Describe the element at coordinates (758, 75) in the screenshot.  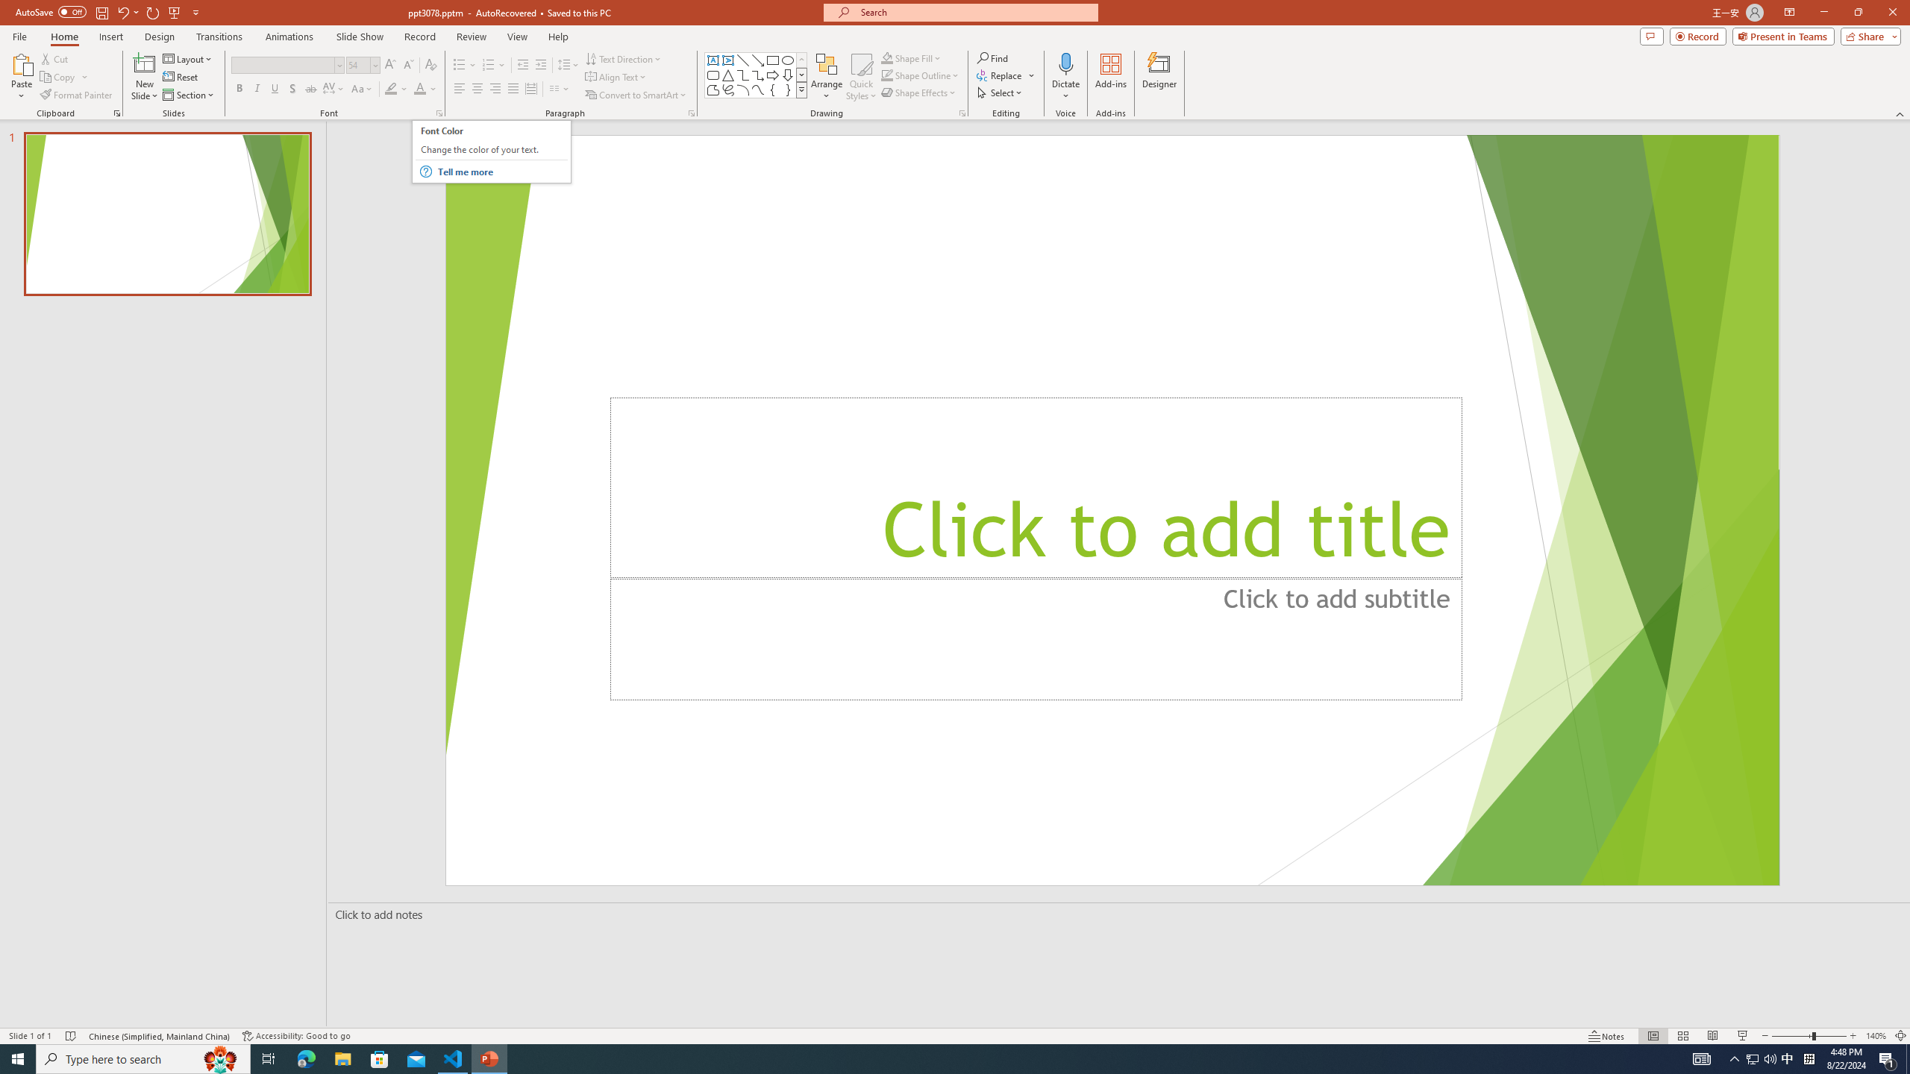
I see `Connector: Elbow Arrow` at that location.